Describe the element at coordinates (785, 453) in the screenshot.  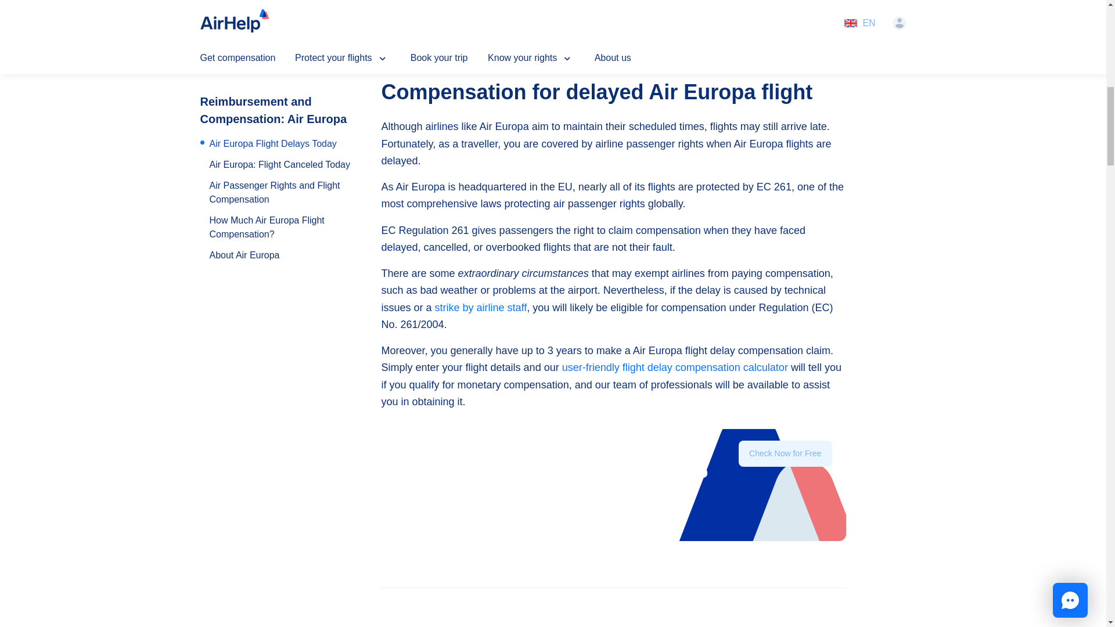
I see `Check Now for Free` at that location.